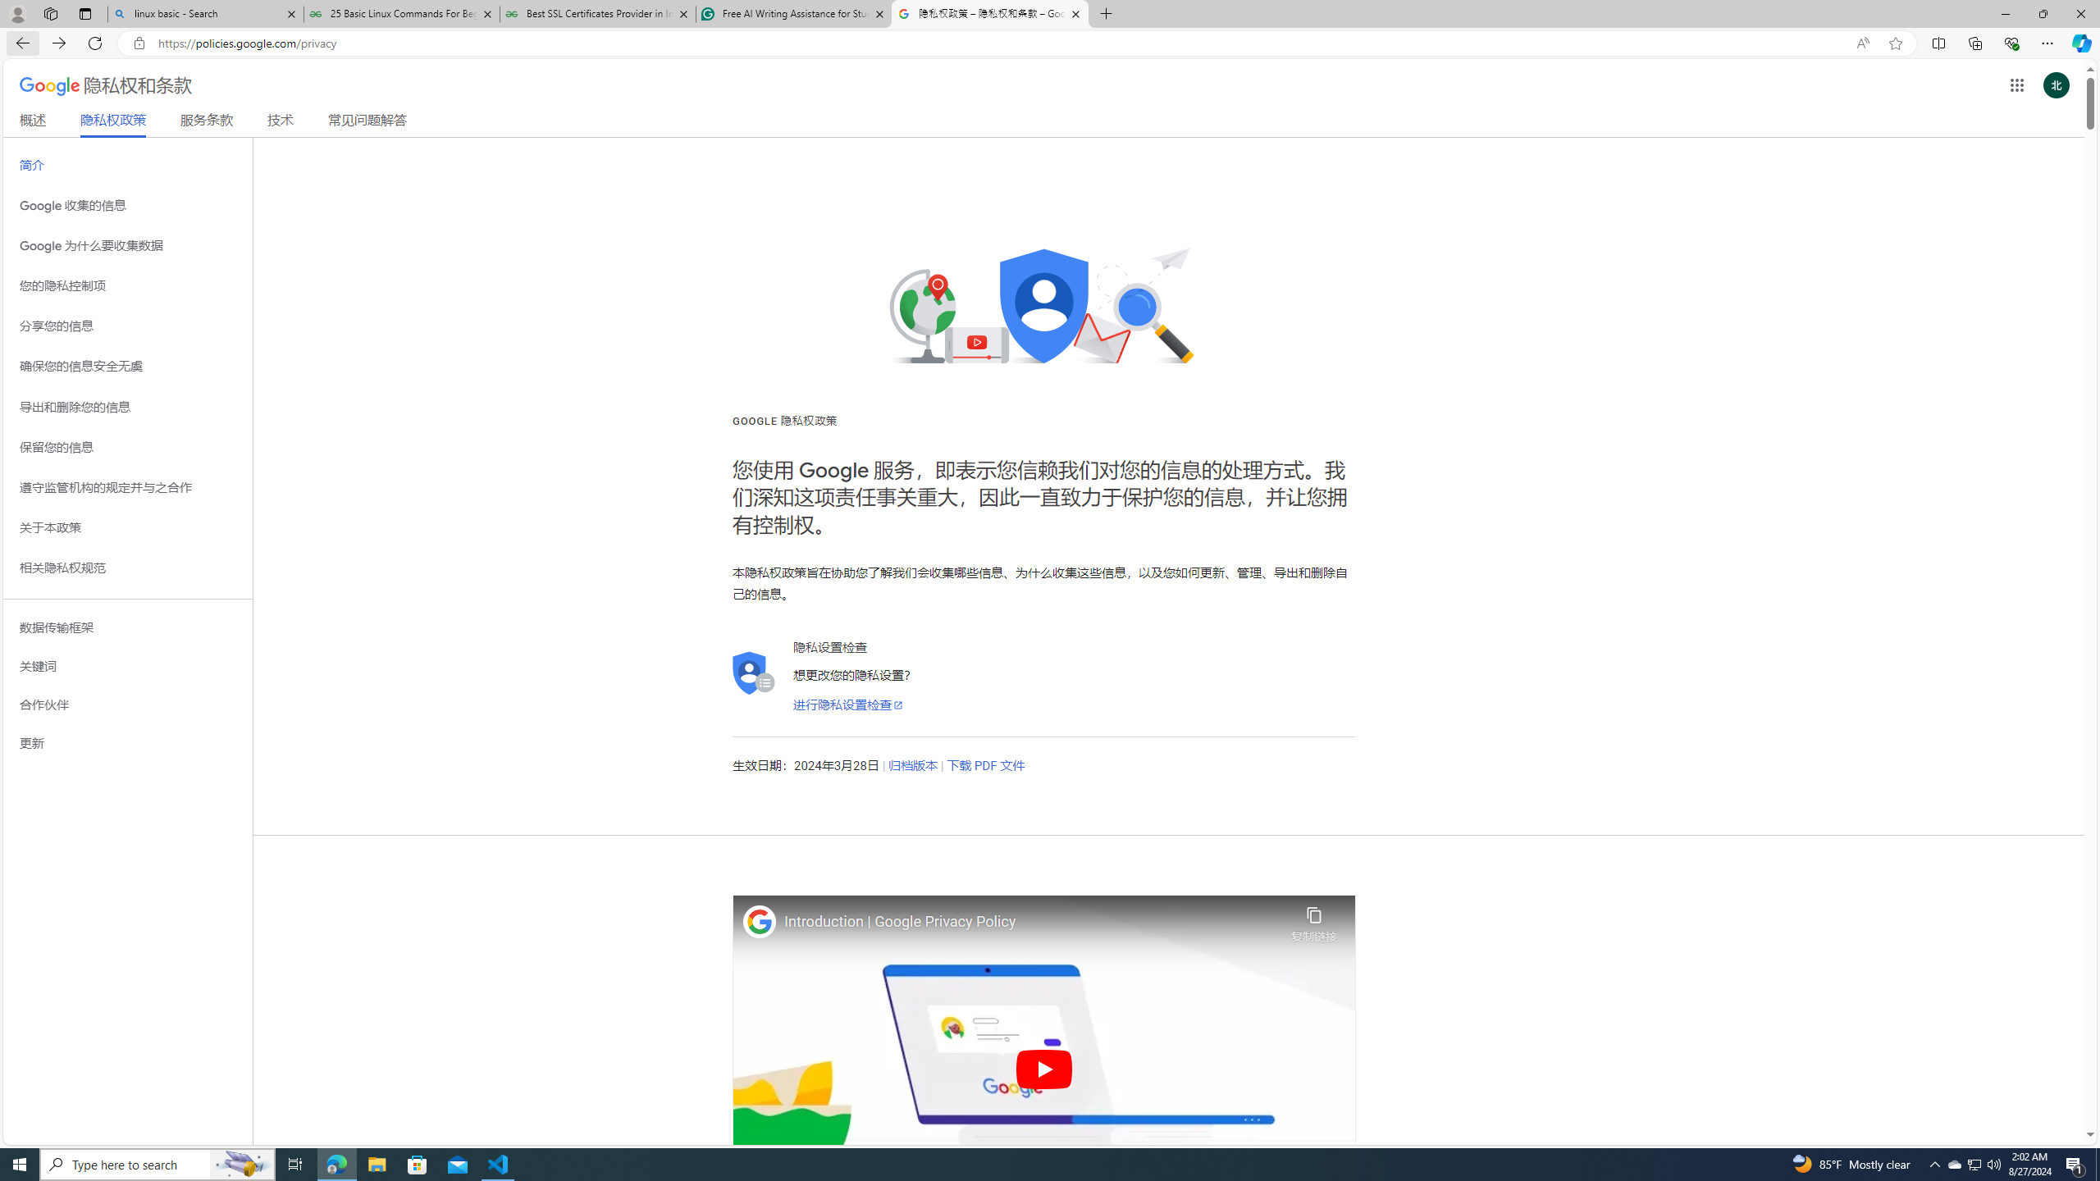 This screenshot has width=2100, height=1181. I want to click on Restore, so click(2043, 14).